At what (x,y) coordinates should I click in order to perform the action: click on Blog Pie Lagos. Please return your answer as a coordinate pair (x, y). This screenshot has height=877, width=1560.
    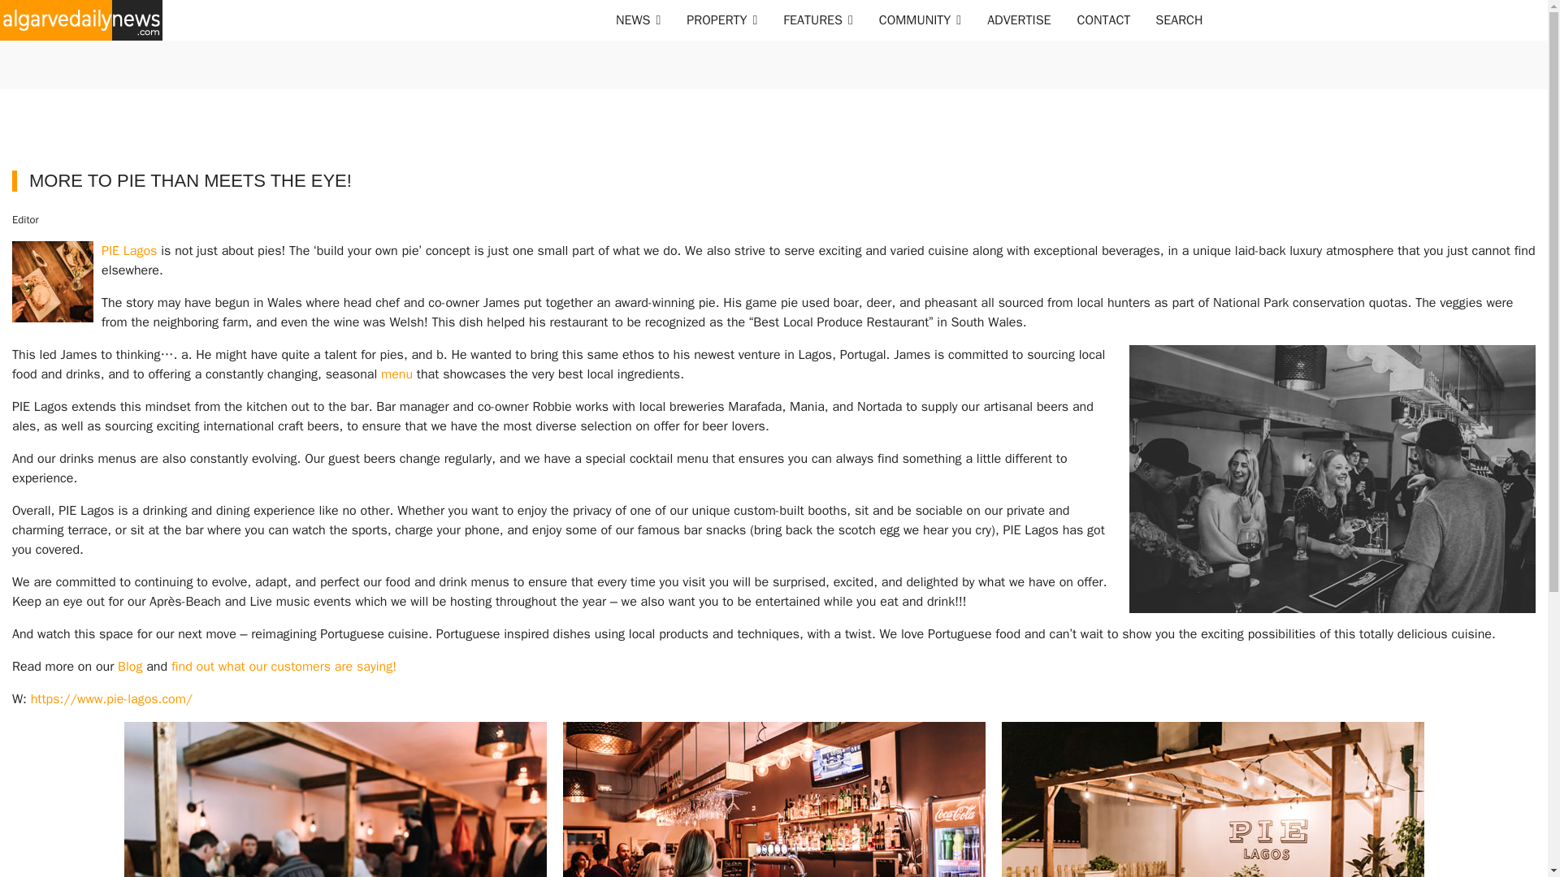
    Looking at the image, I should click on (130, 666).